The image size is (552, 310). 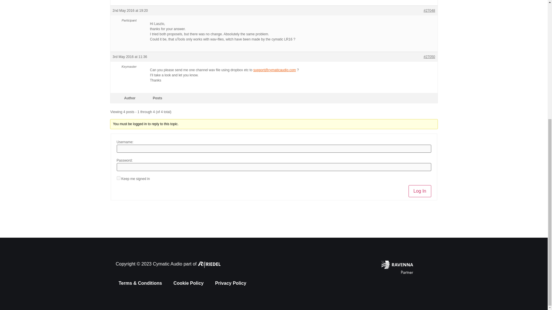 What do you see at coordinates (231, 283) in the screenshot?
I see `Privacy Policy` at bounding box center [231, 283].